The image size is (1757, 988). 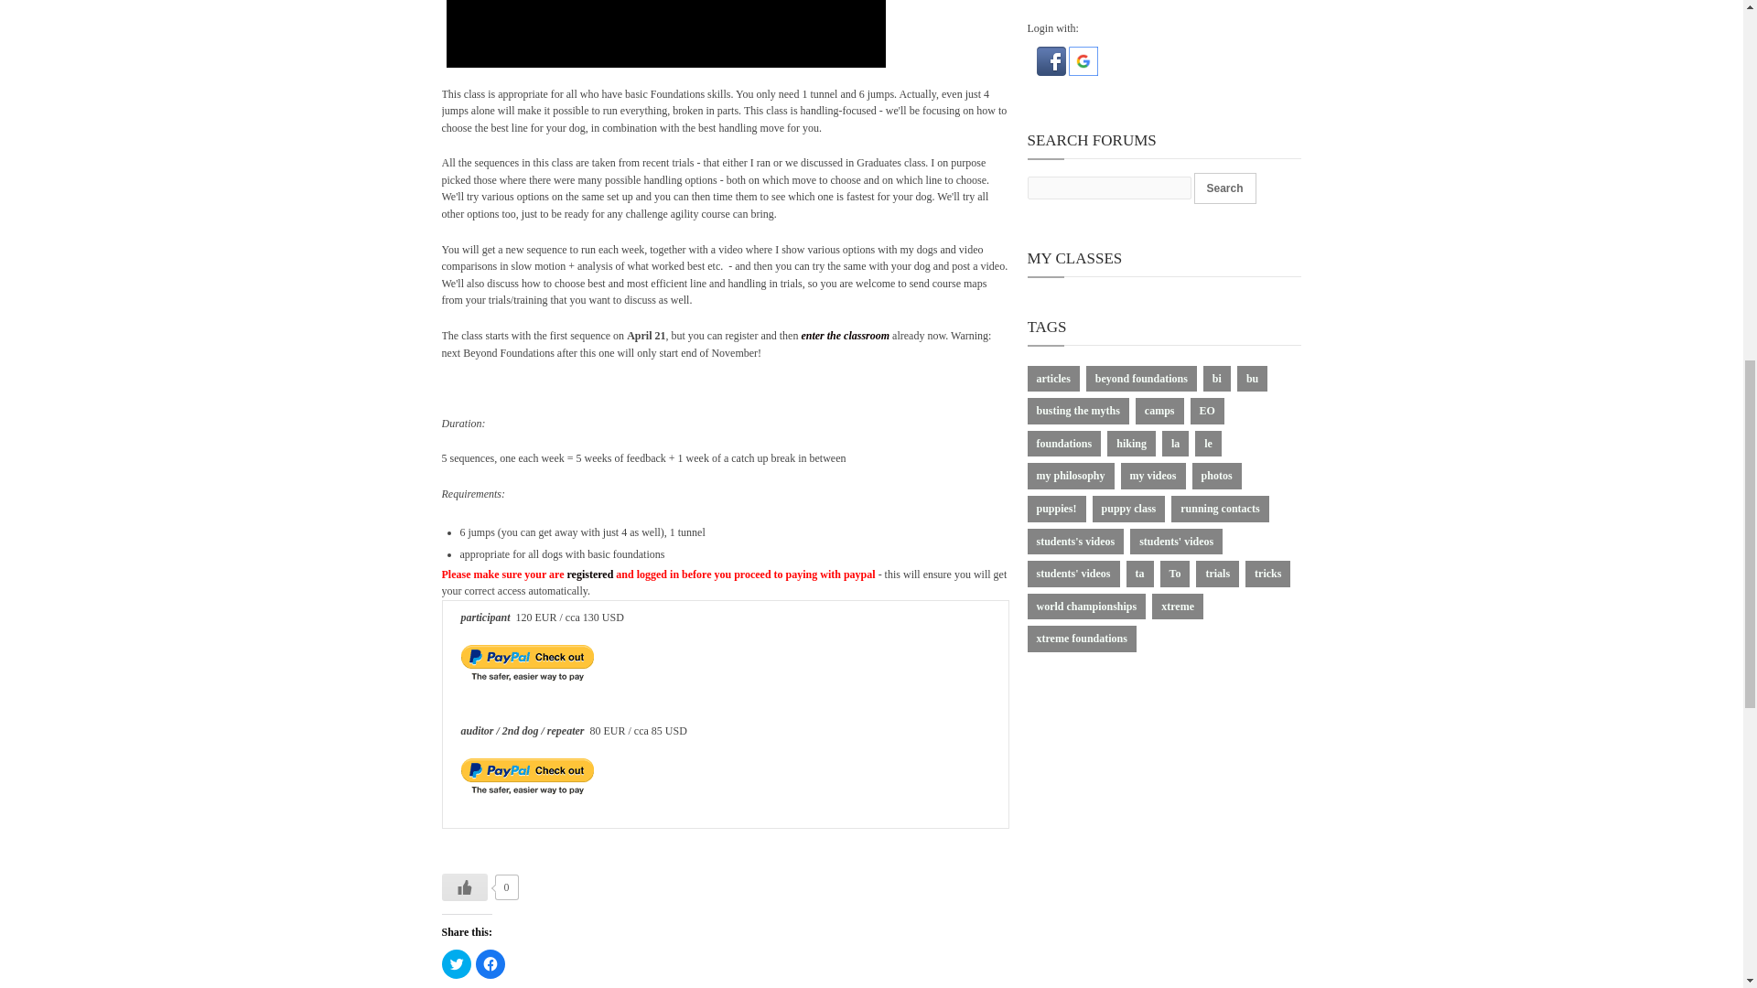 I want to click on NEW!!! - BeyondFoundations online class Trailer, so click(x=665, y=34).